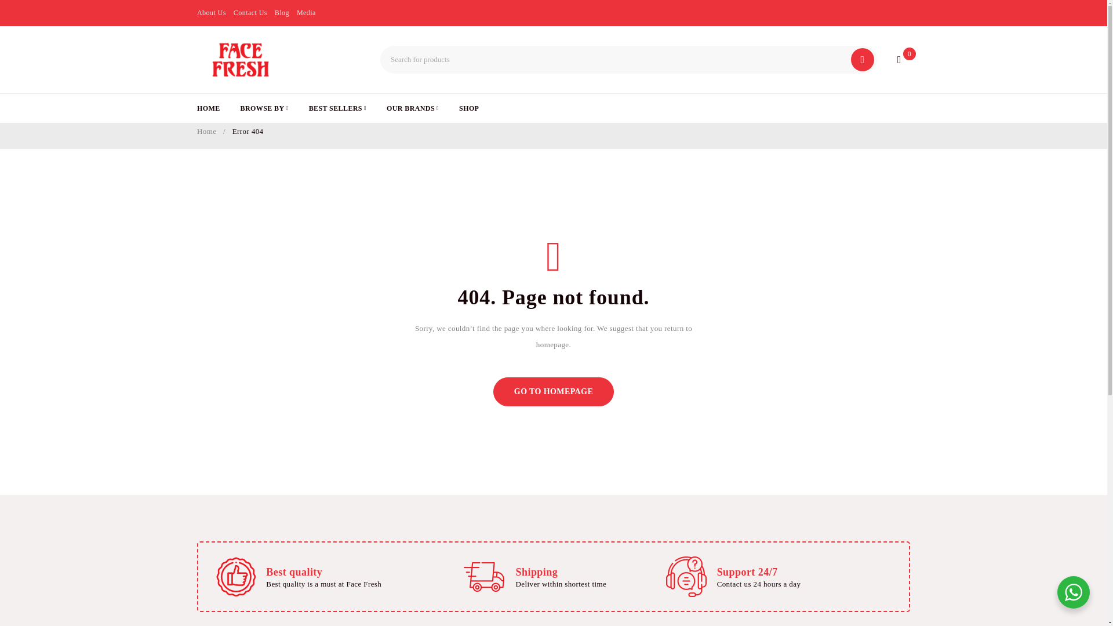 The width and height of the screenshot is (1113, 626). What do you see at coordinates (240, 60) in the screenshot?
I see `Face Fresh` at bounding box center [240, 60].